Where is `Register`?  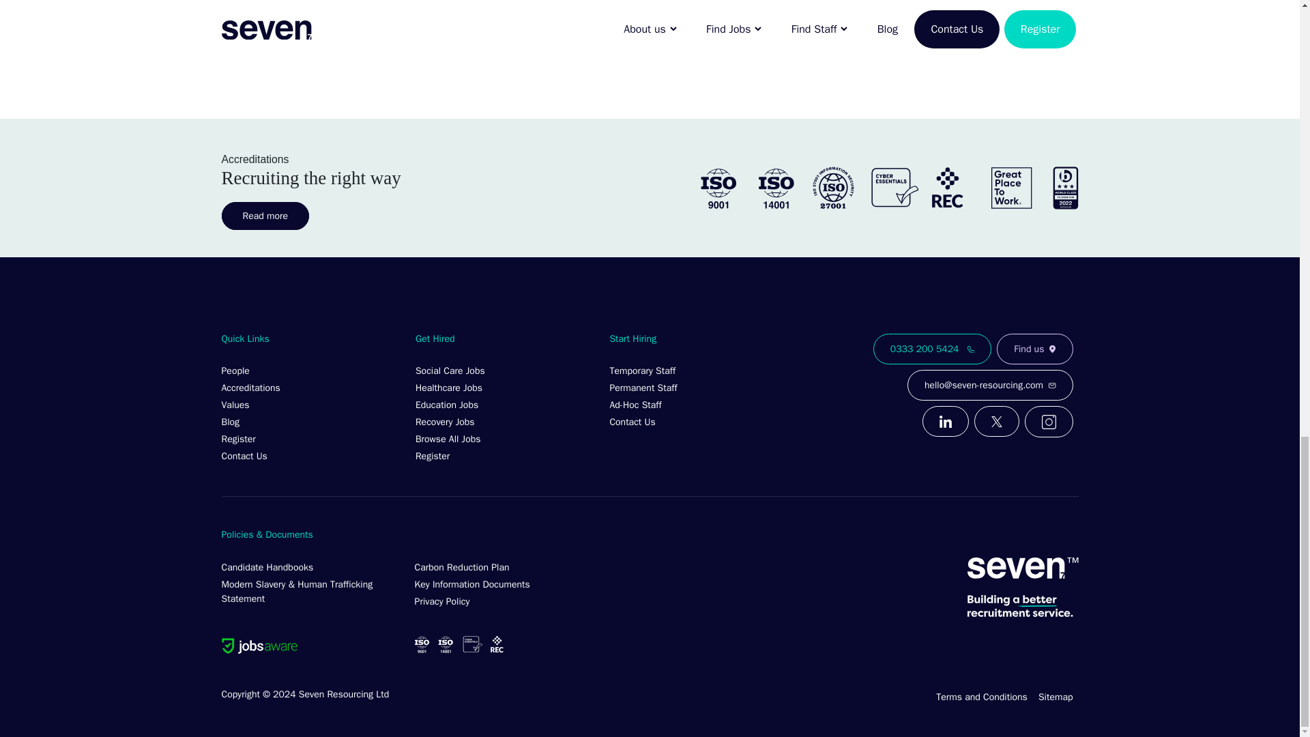 Register is located at coordinates (310, 437).